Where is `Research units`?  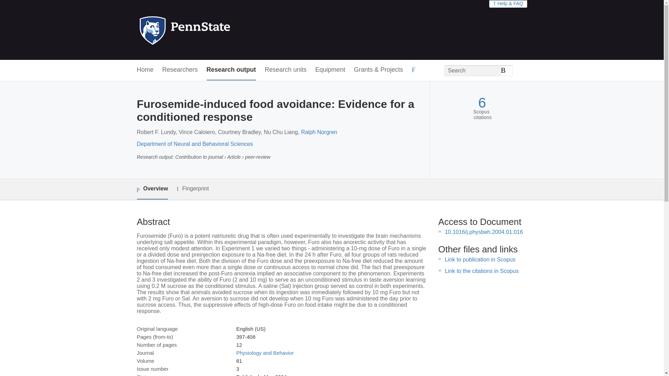
Research units is located at coordinates (286, 70).